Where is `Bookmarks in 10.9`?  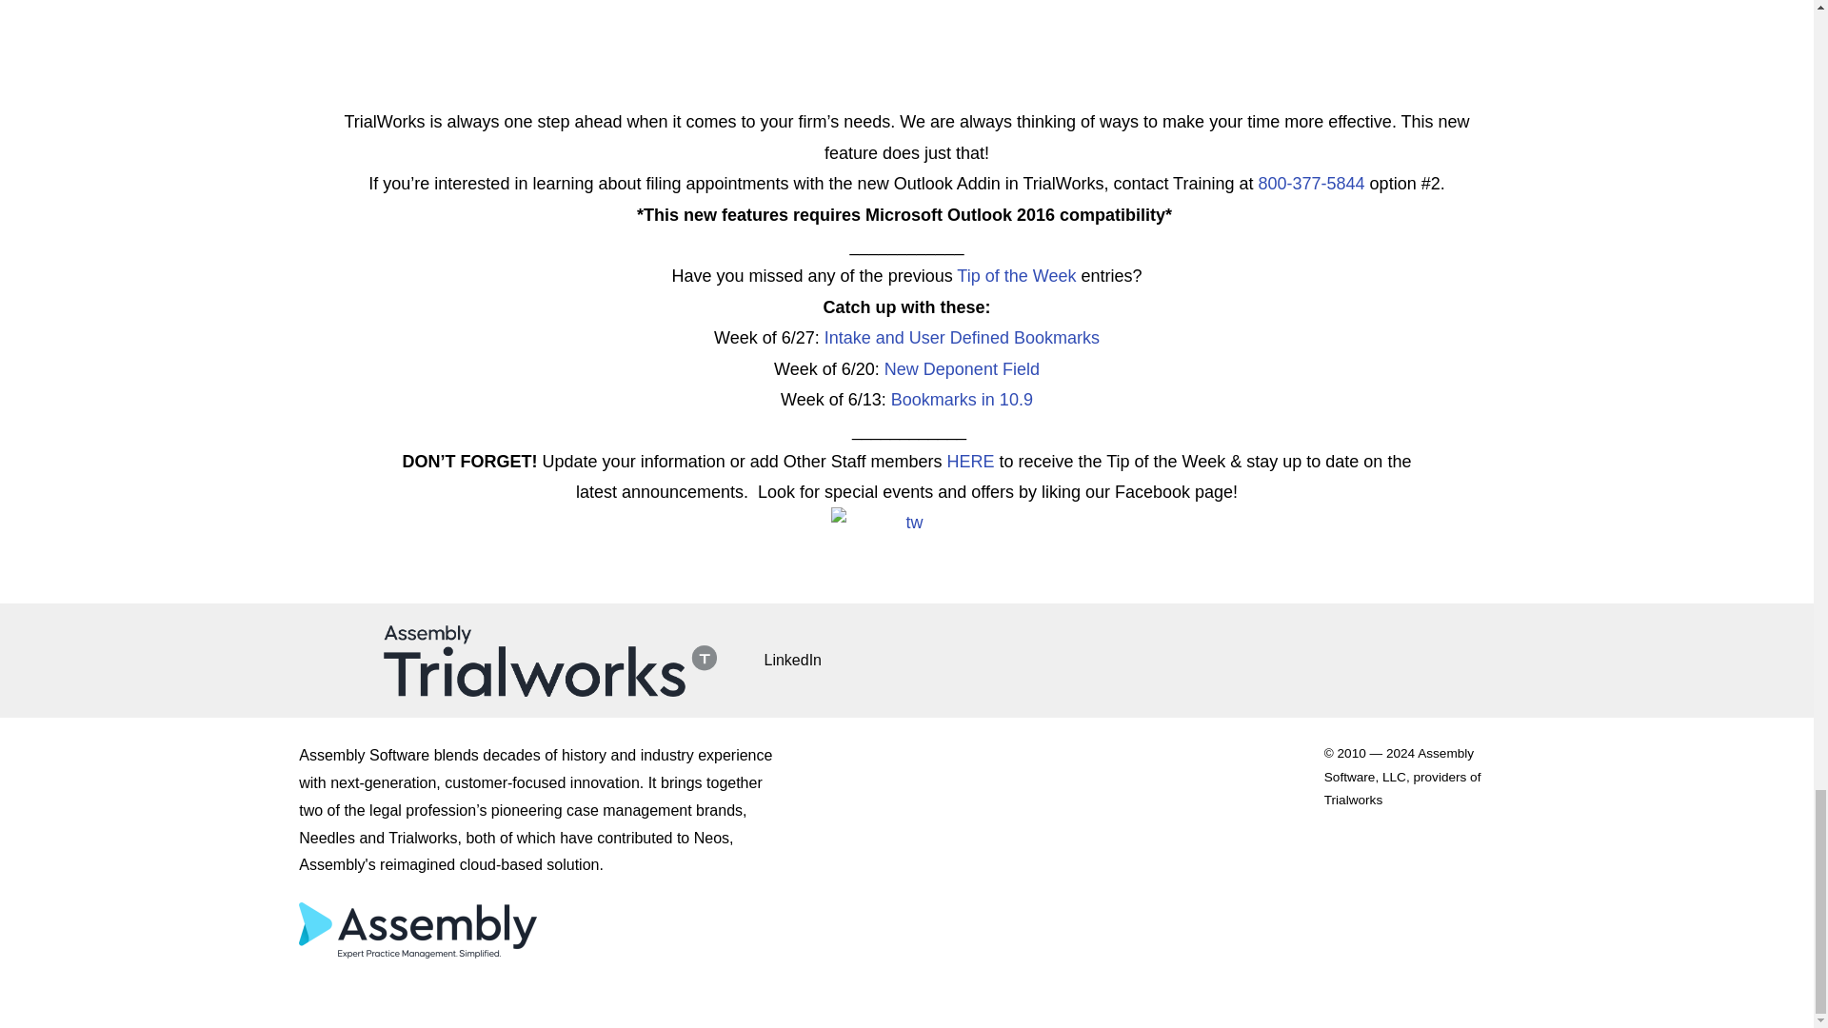 Bookmarks in 10.9 is located at coordinates (962, 400).